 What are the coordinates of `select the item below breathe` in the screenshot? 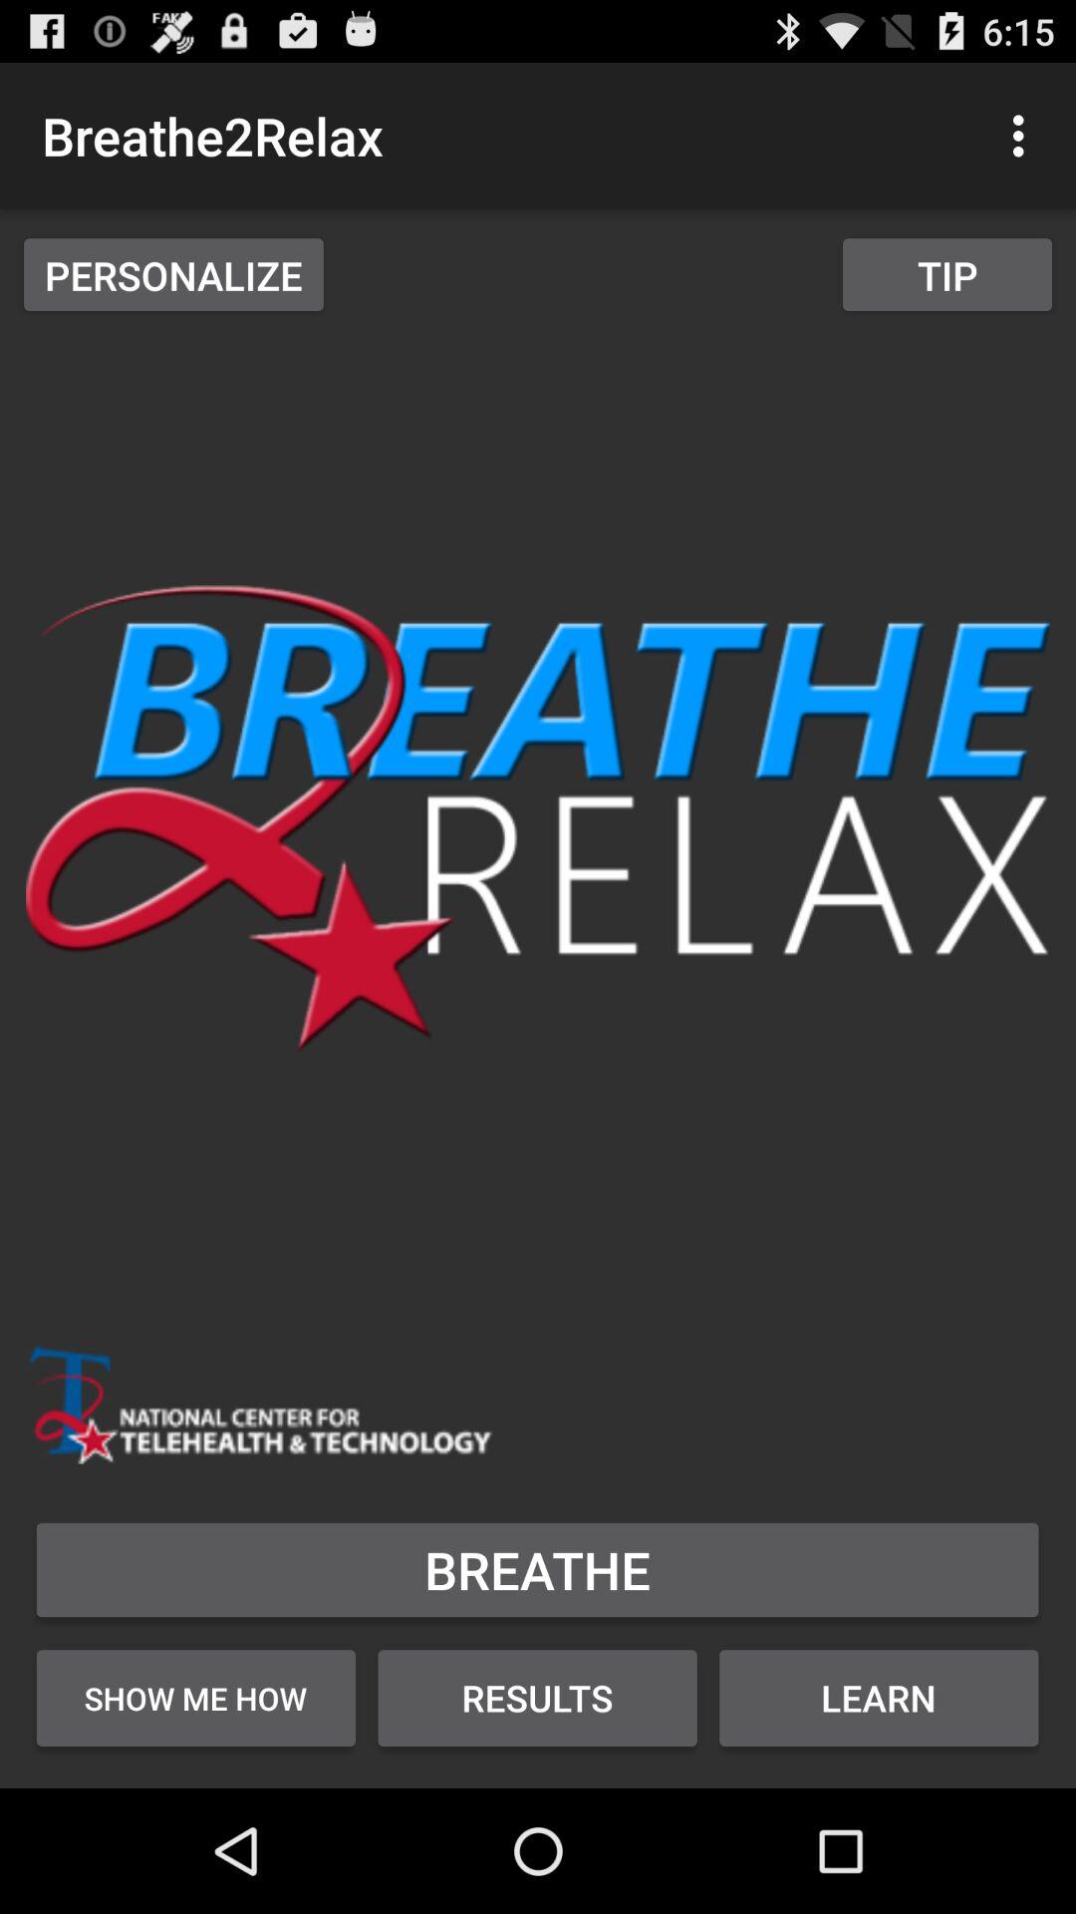 It's located at (195, 1698).